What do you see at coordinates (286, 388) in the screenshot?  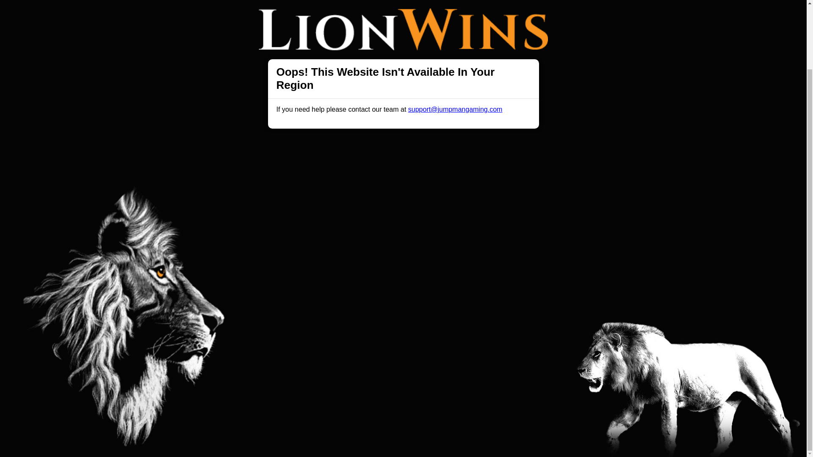 I see `Jumpman Gaming Limited` at bounding box center [286, 388].